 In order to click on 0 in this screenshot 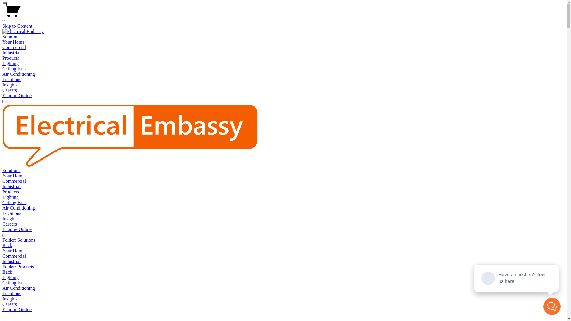, I will do `click(283, 18)`.